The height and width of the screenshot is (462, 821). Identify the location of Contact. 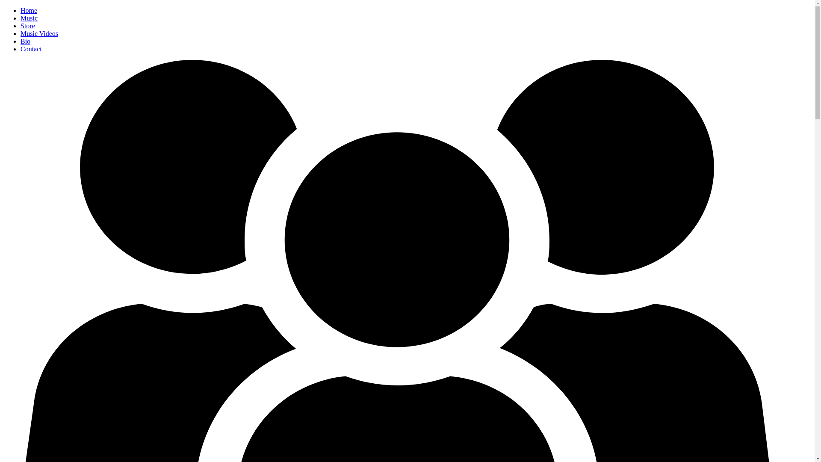
(31, 49).